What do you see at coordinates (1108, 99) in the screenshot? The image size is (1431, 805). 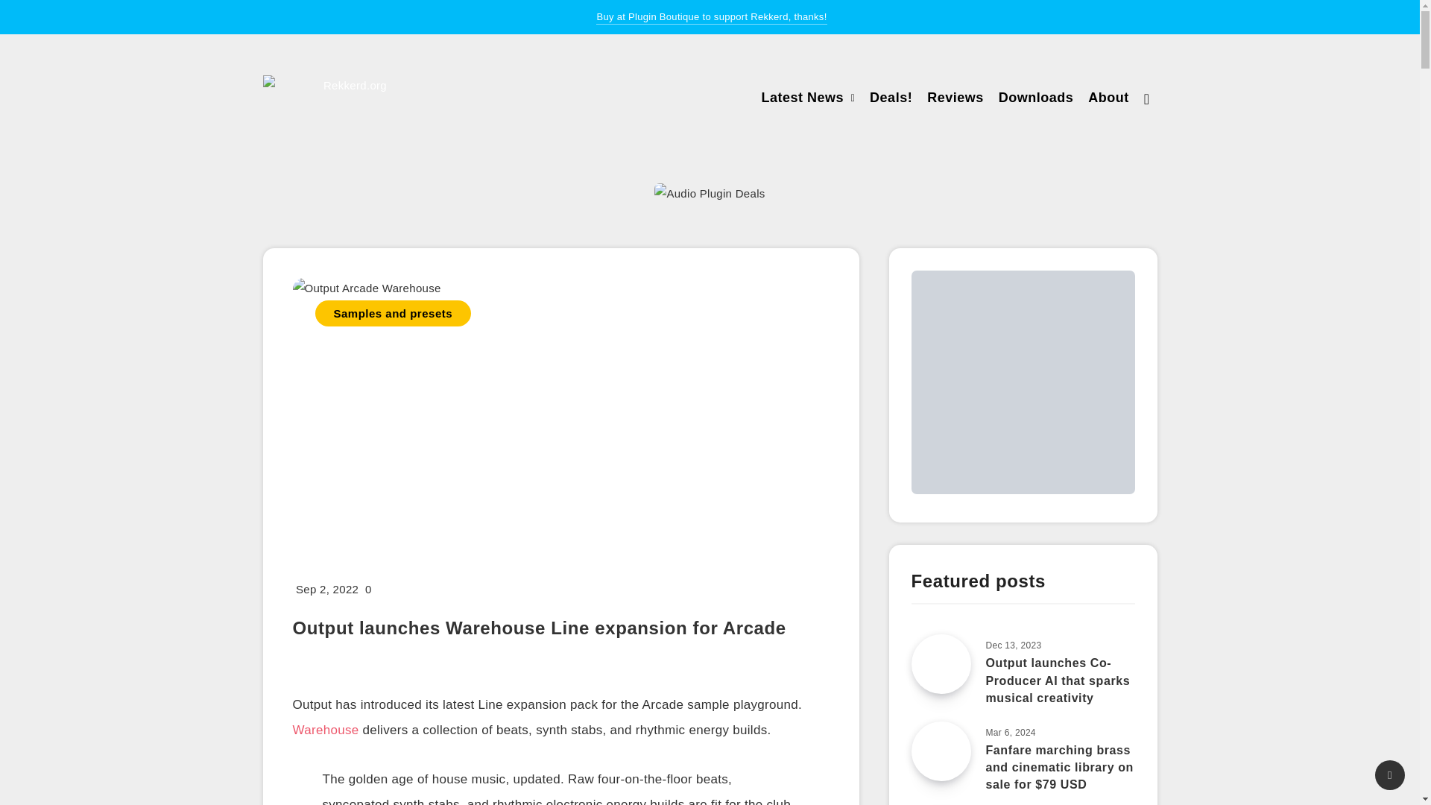 I see `About` at bounding box center [1108, 99].